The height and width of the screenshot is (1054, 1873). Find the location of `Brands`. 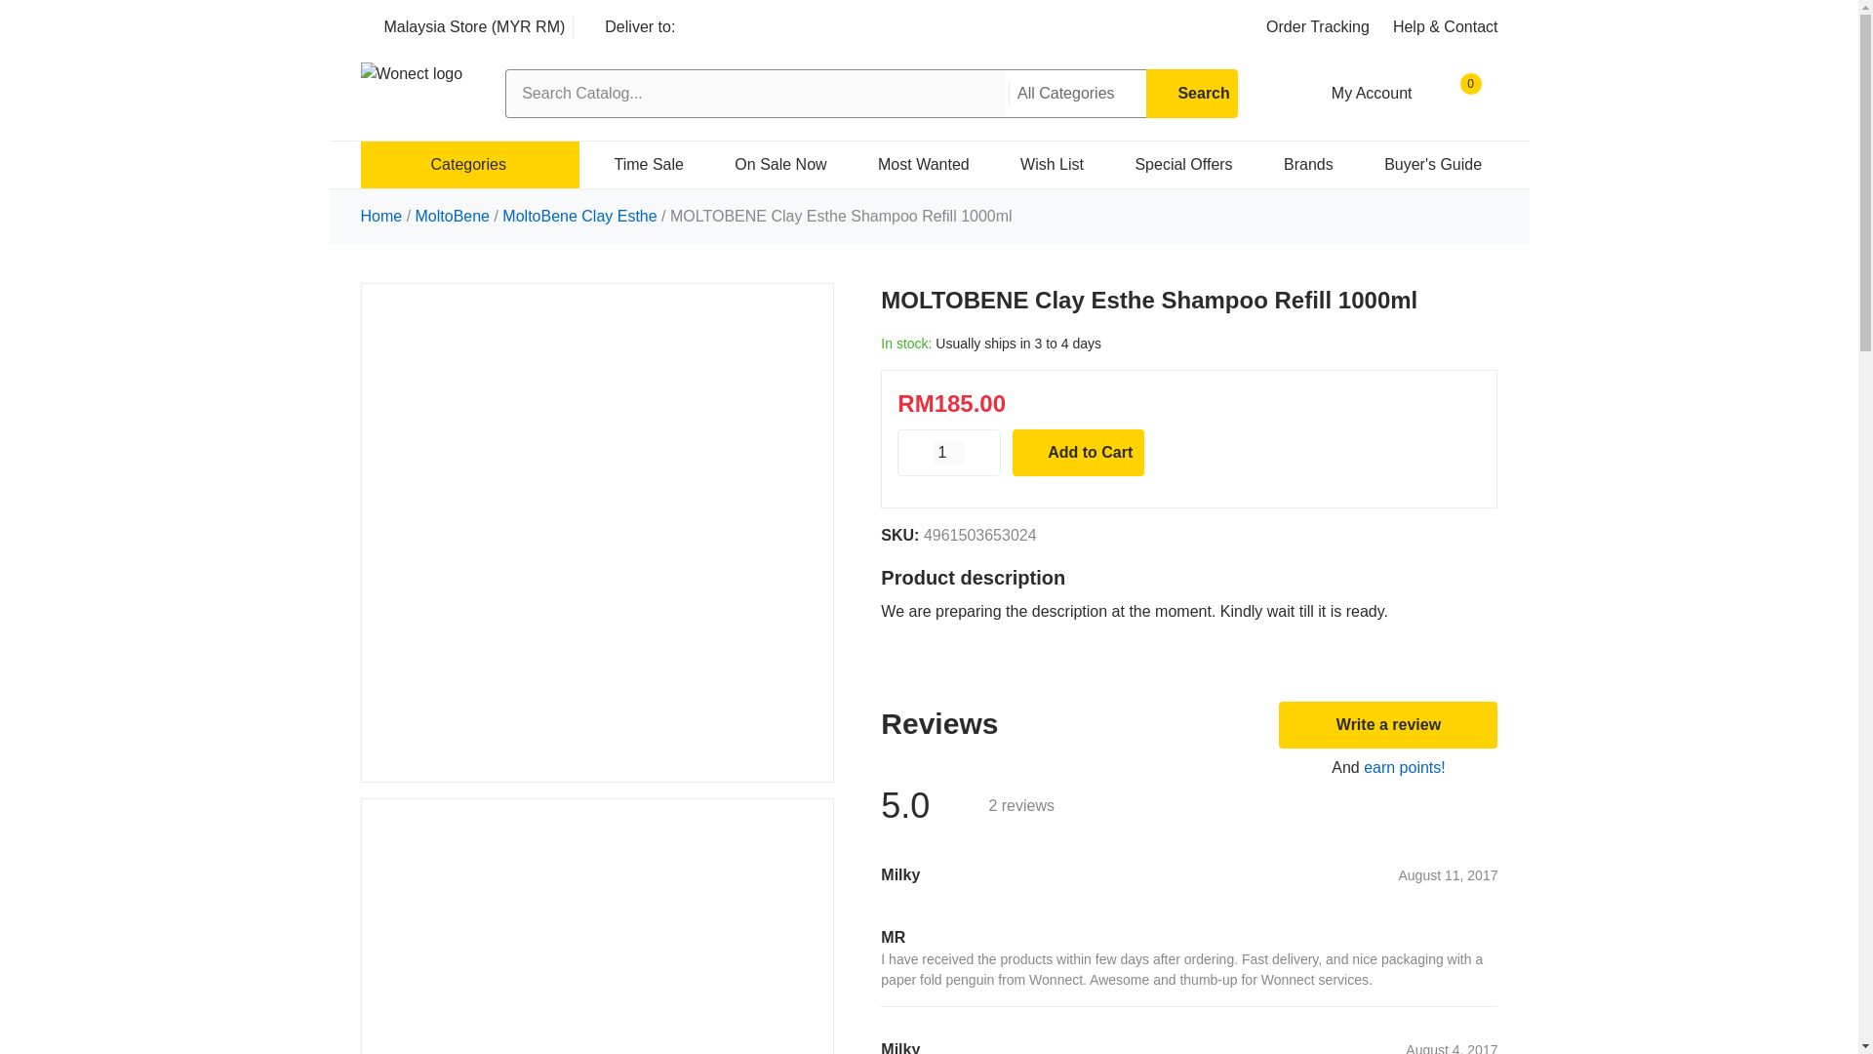

Brands is located at coordinates (1298, 164).